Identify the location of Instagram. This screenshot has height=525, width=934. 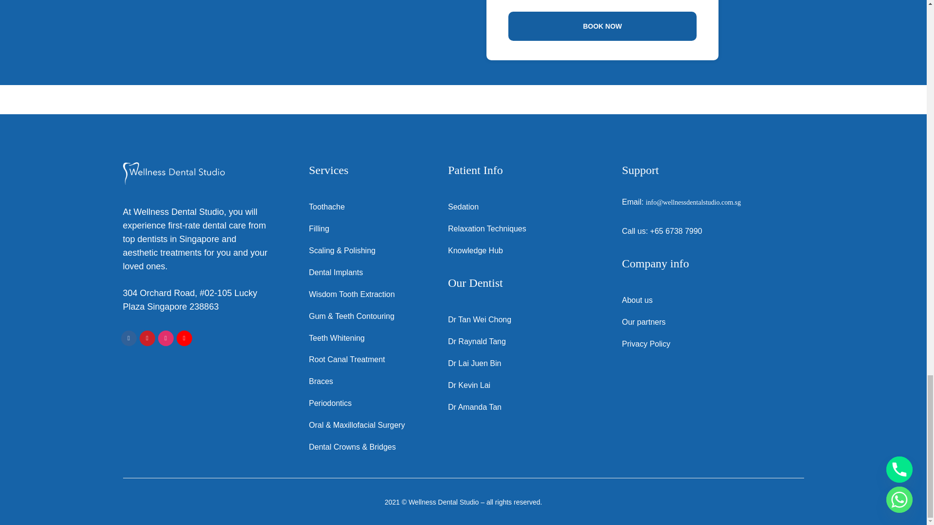
(165, 338).